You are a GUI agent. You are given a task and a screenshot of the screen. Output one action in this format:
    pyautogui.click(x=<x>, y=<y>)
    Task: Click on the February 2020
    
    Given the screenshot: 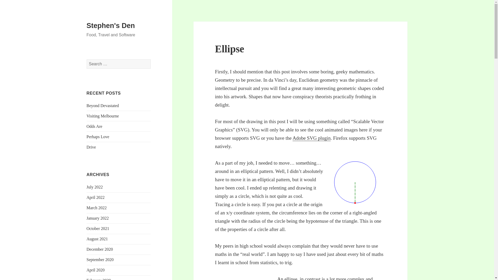 What is the action you would take?
    pyautogui.click(x=99, y=279)
    